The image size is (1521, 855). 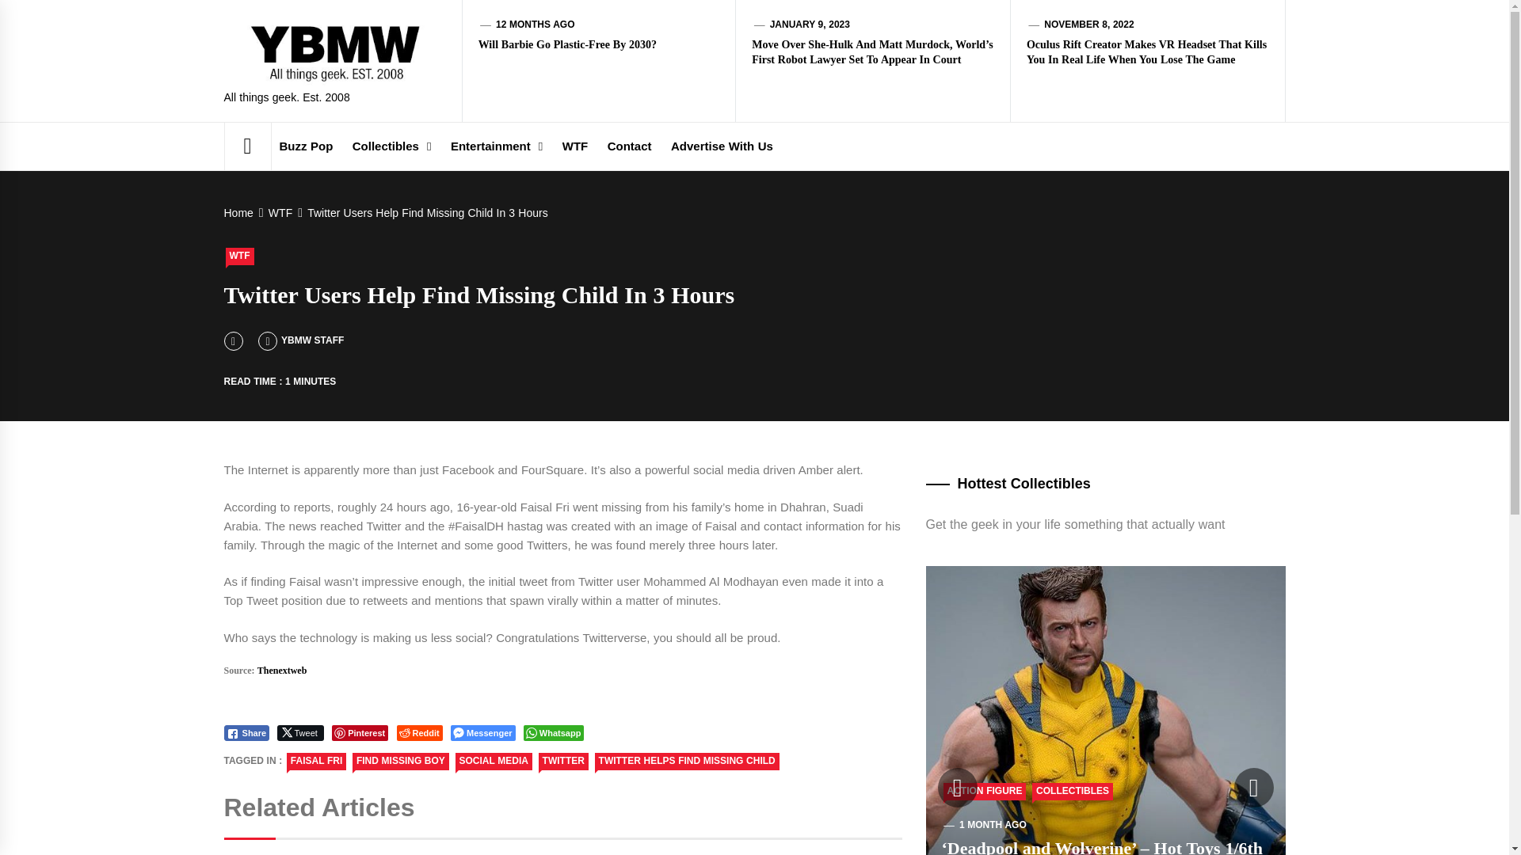 I want to click on Messenger, so click(x=482, y=733).